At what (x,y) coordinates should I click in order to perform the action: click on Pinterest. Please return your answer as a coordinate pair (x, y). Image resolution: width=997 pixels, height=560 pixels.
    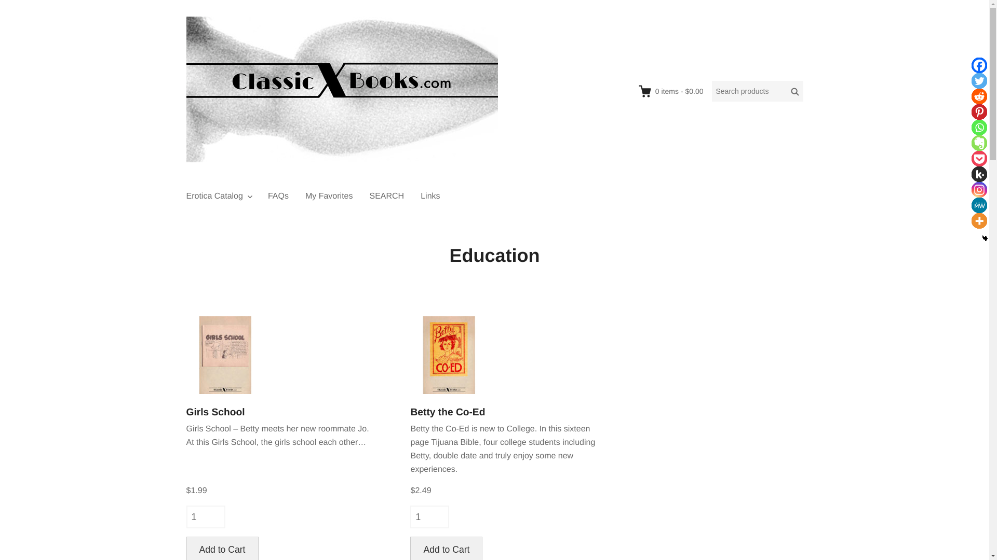
    Looking at the image, I should click on (979, 112).